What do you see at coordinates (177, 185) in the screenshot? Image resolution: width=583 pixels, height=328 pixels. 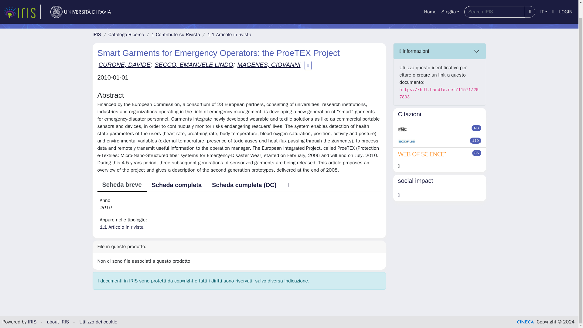 I see `Scheda completa` at bounding box center [177, 185].